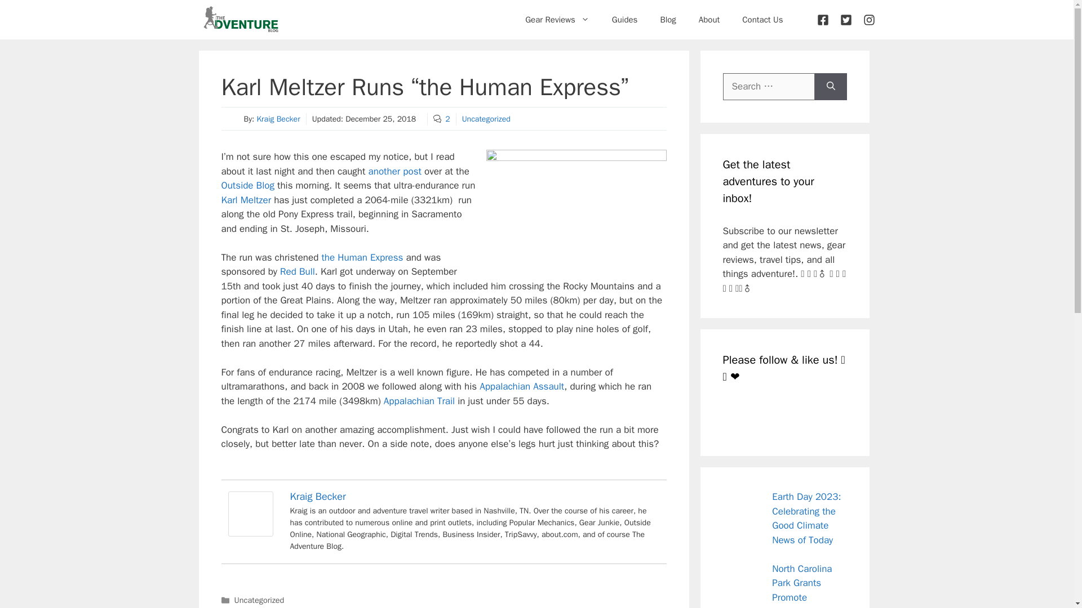 Image resolution: width=1082 pixels, height=608 pixels. What do you see at coordinates (736, 416) in the screenshot?
I see `Facebook` at bounding box center [736, 416].